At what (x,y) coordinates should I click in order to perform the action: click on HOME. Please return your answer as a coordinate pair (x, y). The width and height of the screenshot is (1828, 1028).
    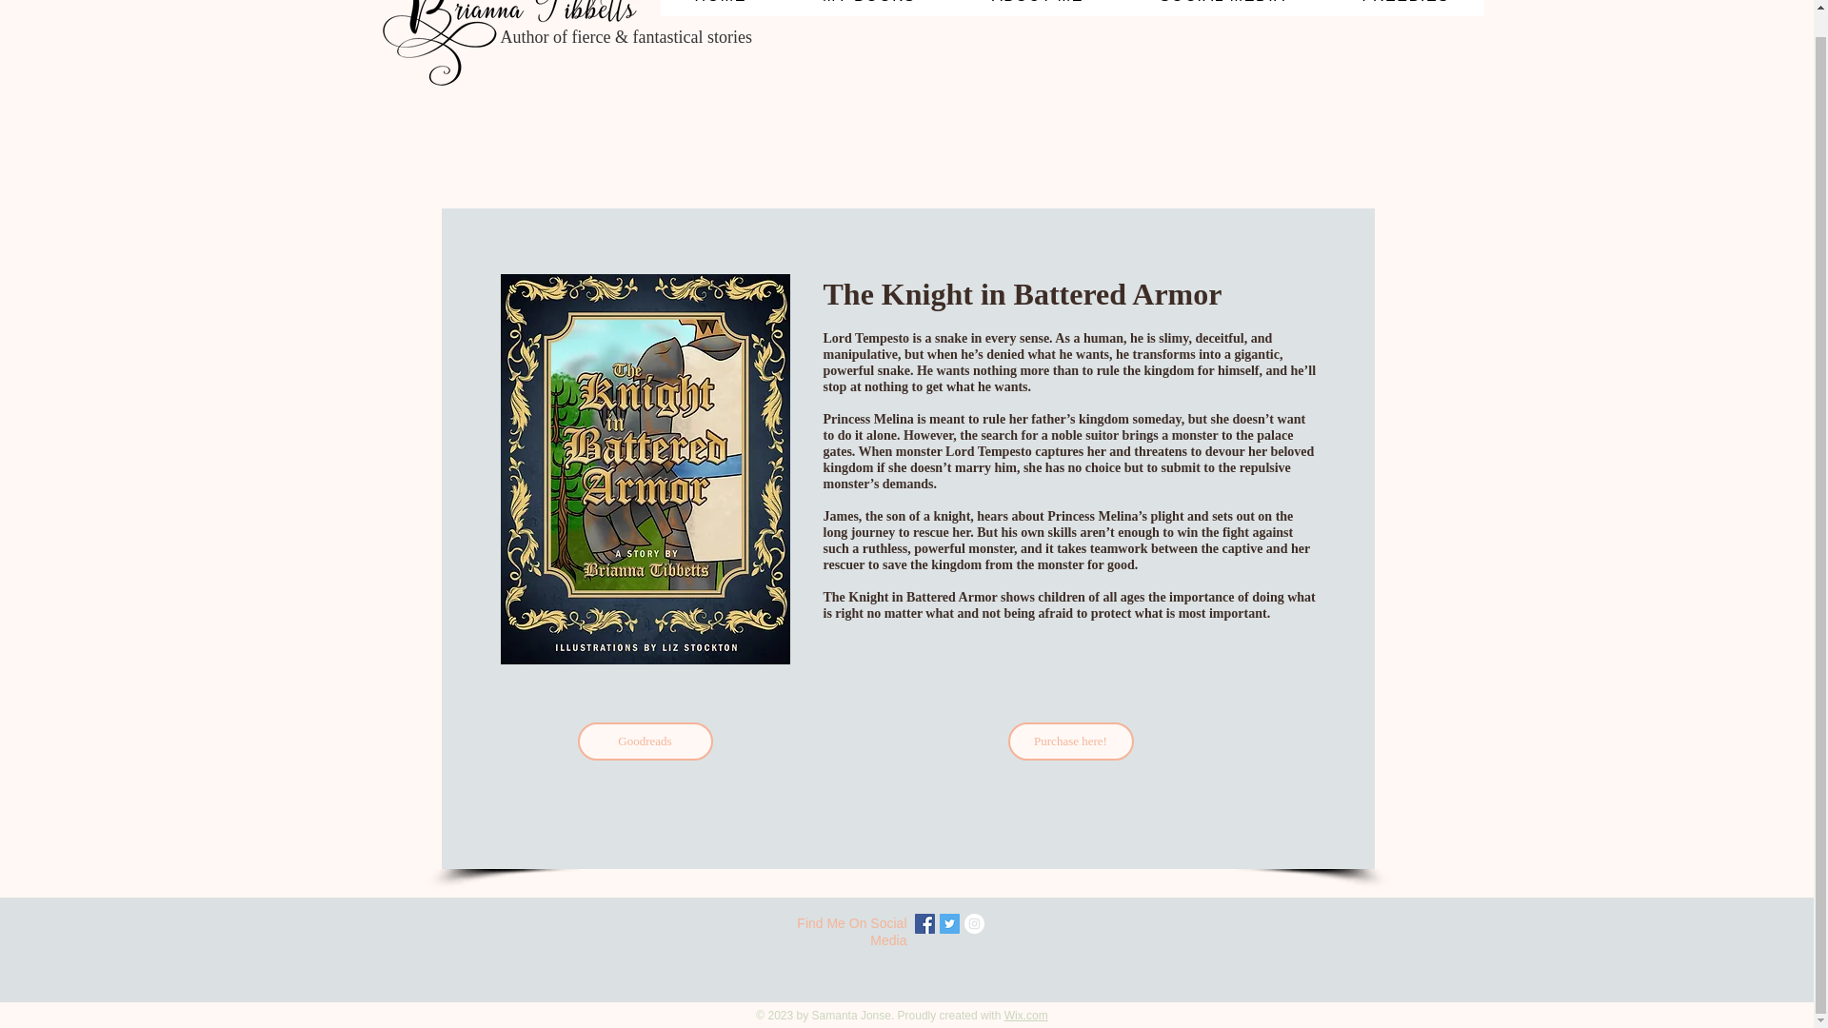
    Looking at the image, I should click on (720, 8).